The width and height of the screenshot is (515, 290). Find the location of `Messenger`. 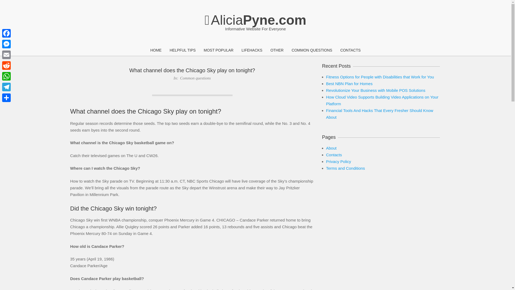

Messenger is located at coordinates (6, 44).